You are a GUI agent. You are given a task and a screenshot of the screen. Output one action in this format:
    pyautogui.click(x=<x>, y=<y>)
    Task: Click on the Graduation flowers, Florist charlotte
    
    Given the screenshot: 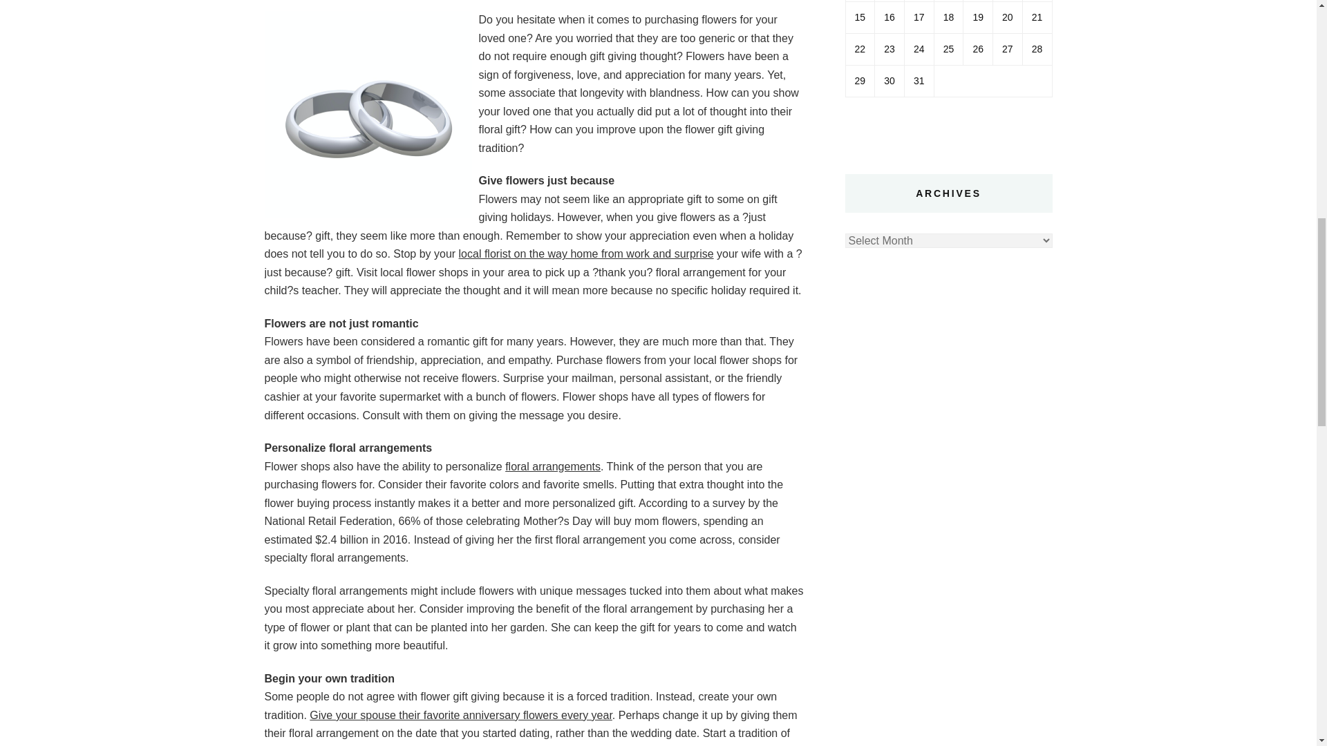 What is the action you would take?
    pyautogui.click(x=460, y=716)
    